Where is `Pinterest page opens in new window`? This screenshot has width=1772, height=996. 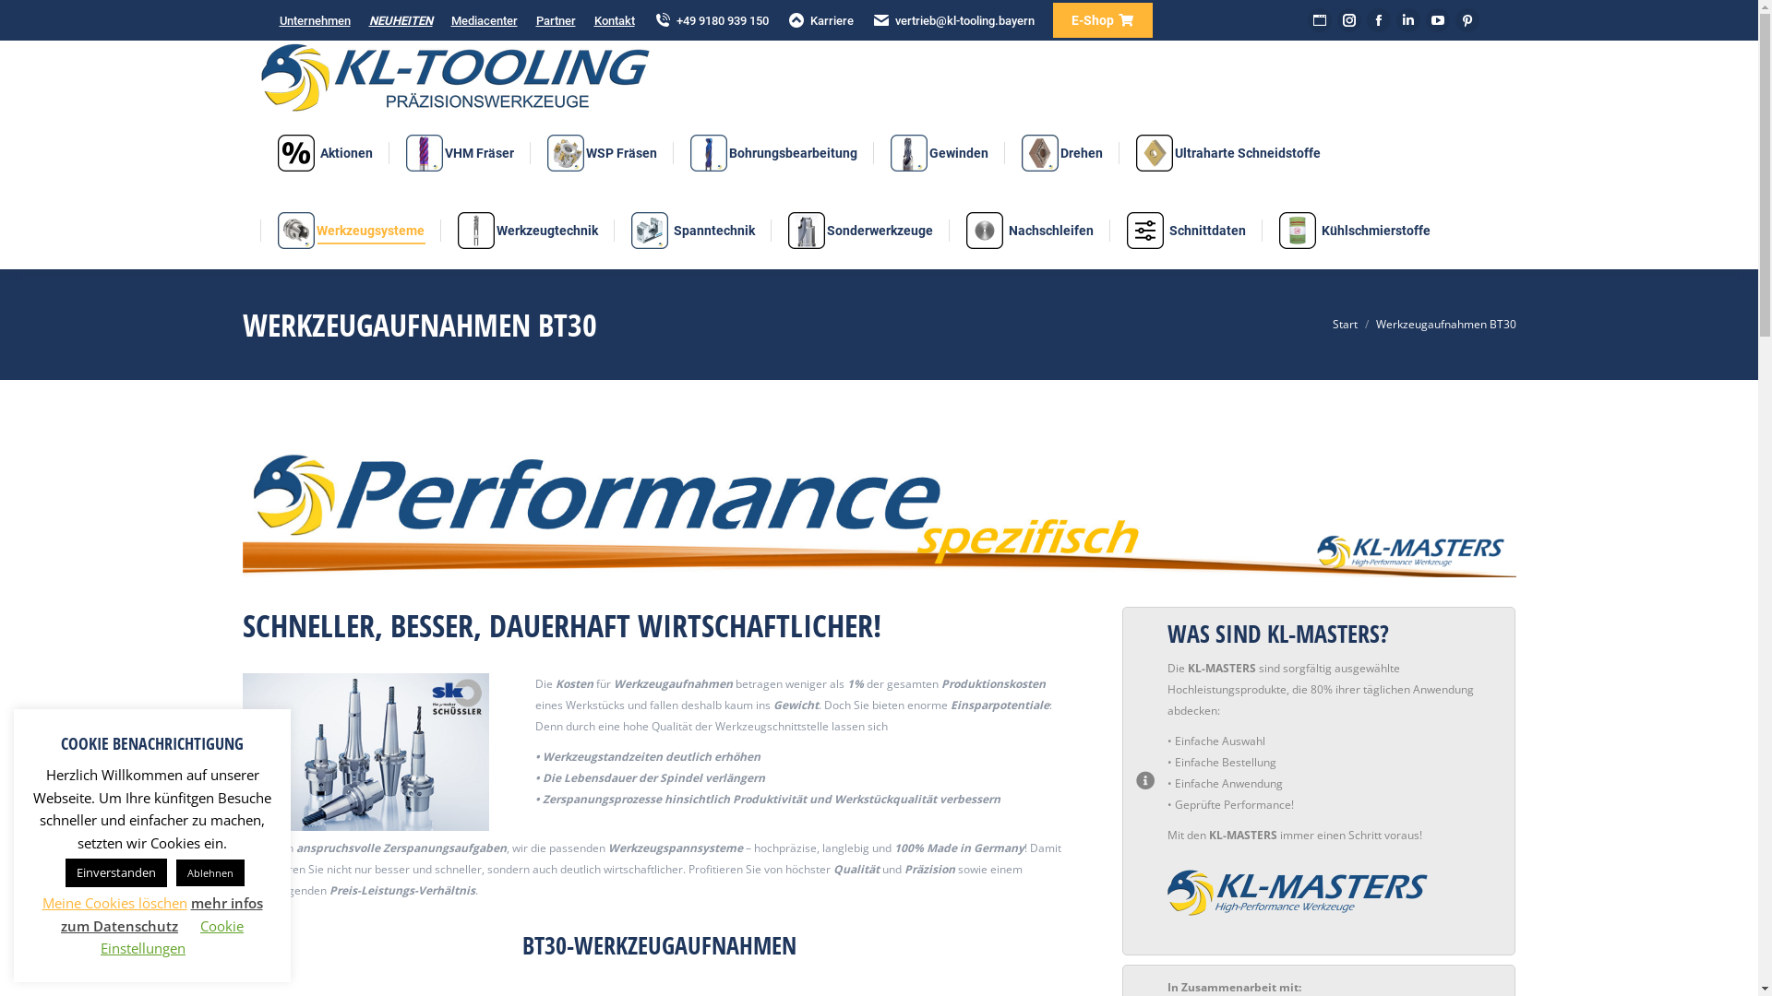 Pinterest page opens in new window is located at coordinates (1467, 20).